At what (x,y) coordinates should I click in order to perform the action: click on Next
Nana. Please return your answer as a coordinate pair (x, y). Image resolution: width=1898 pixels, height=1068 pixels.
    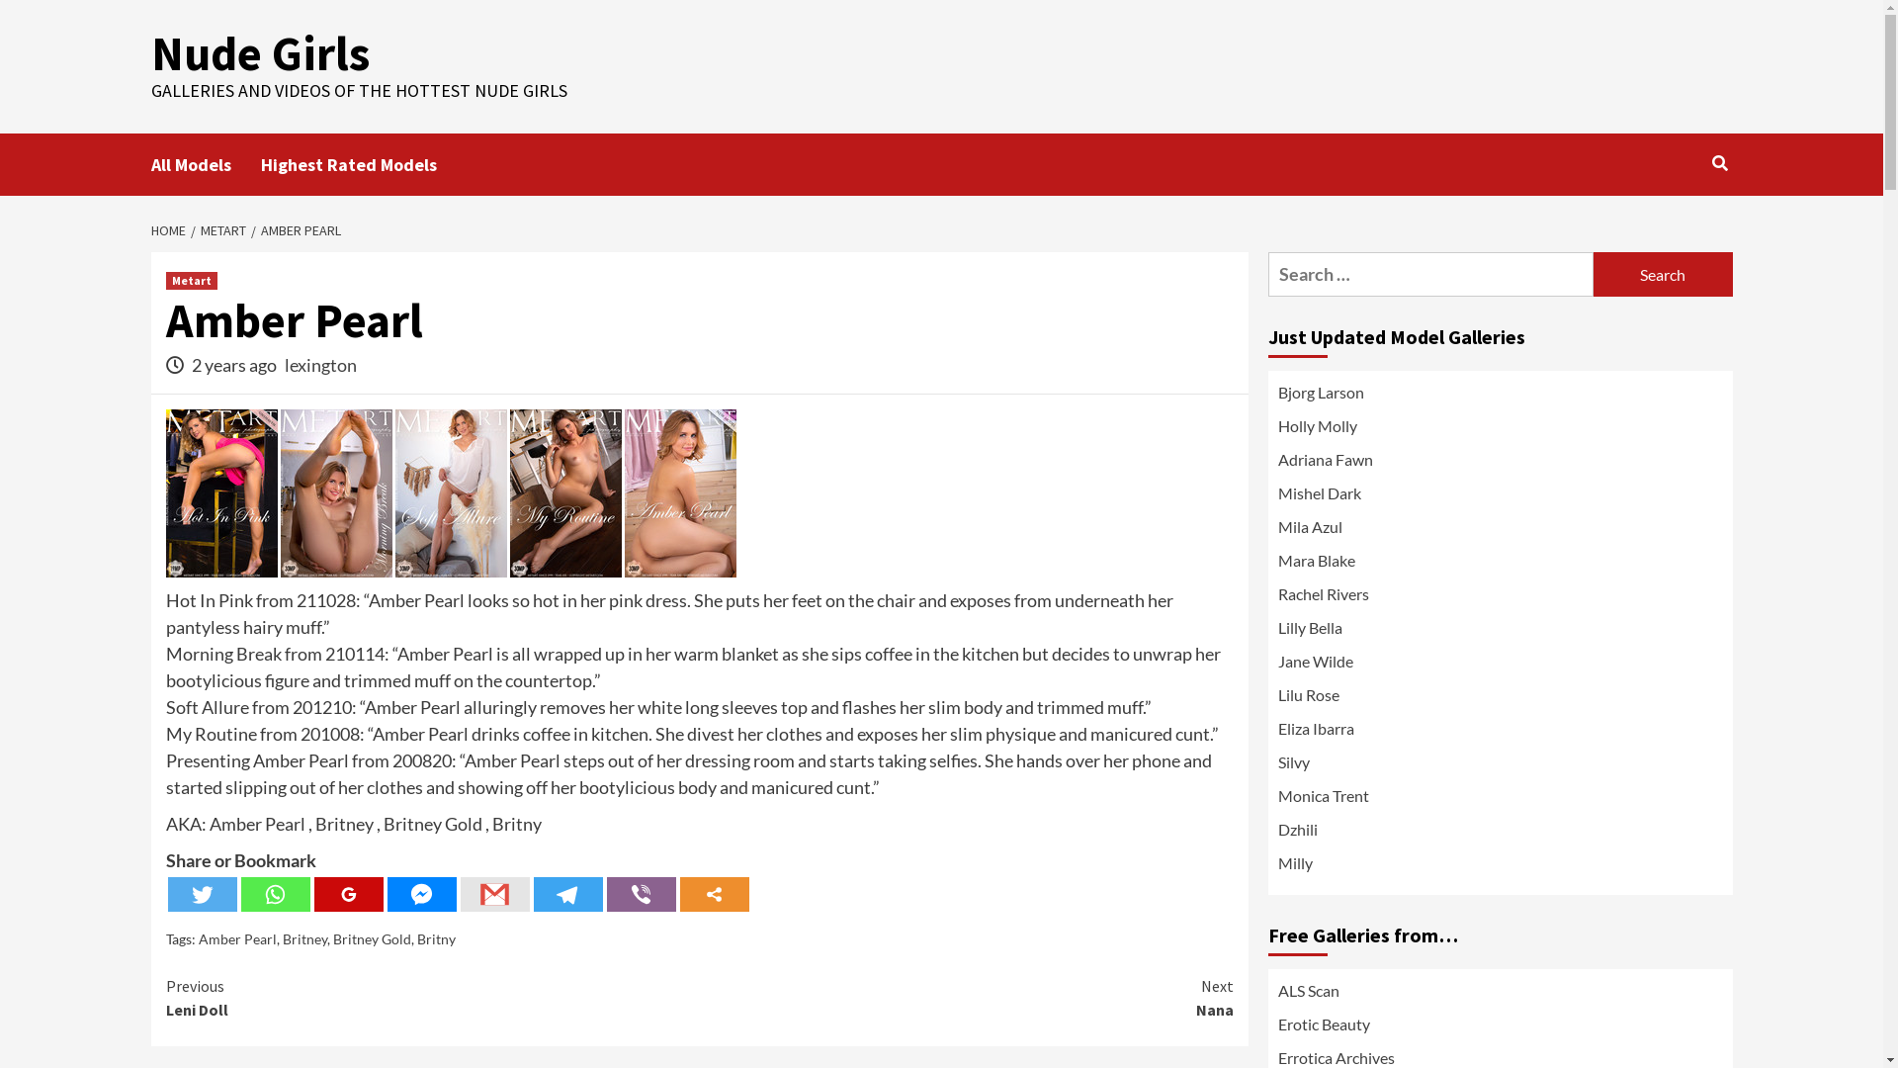
    Looking at the image, I should click on (967, 998).